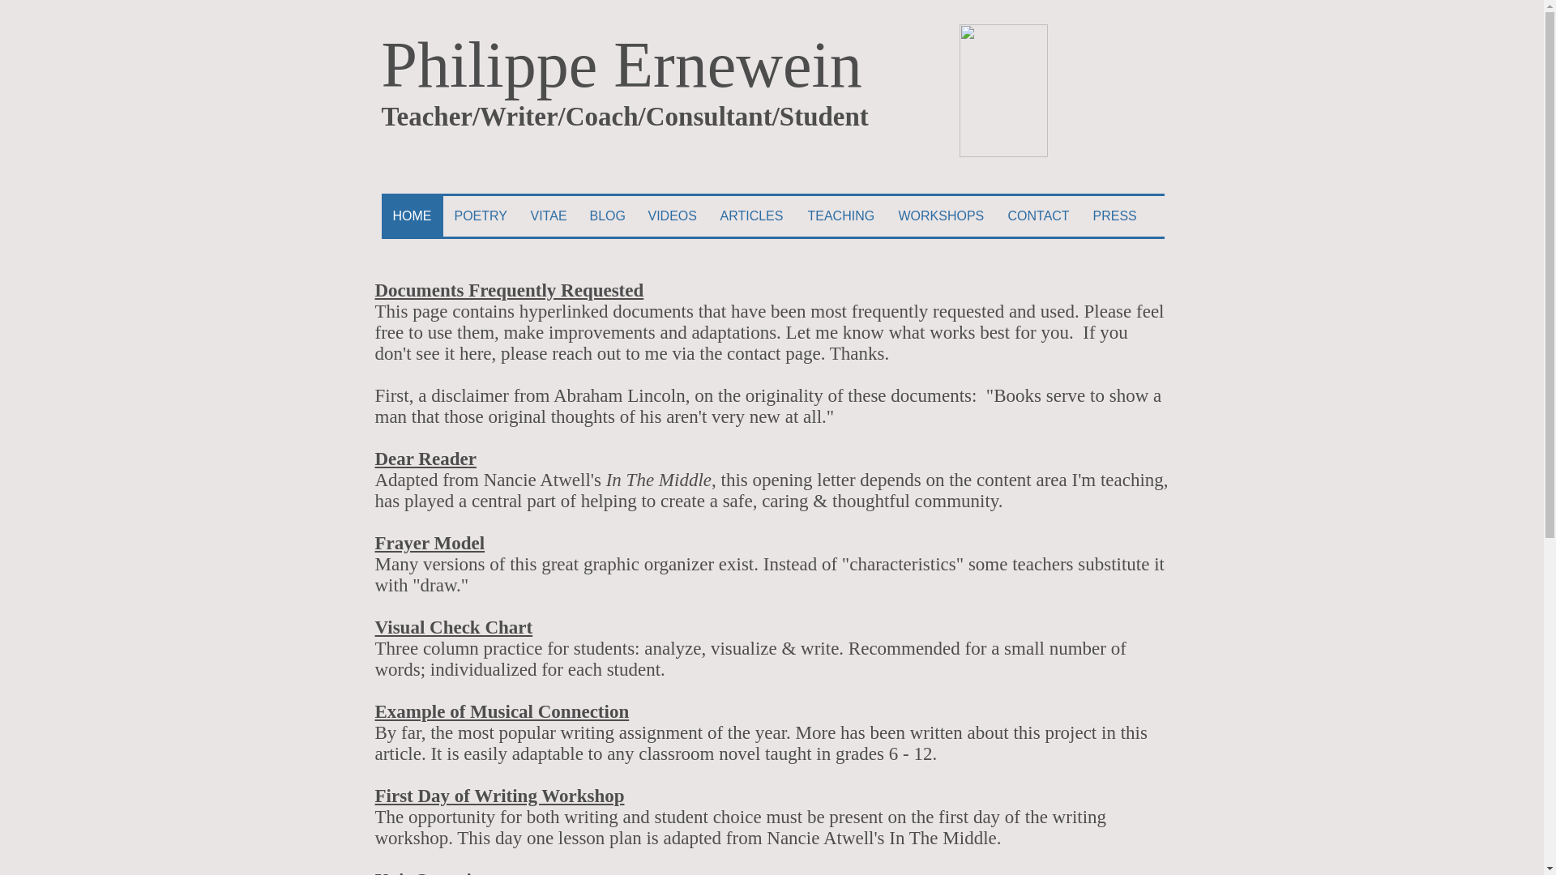 The height and width of the screenshot is (875, 1556). I want to click on POETRY, so click(480, 216).